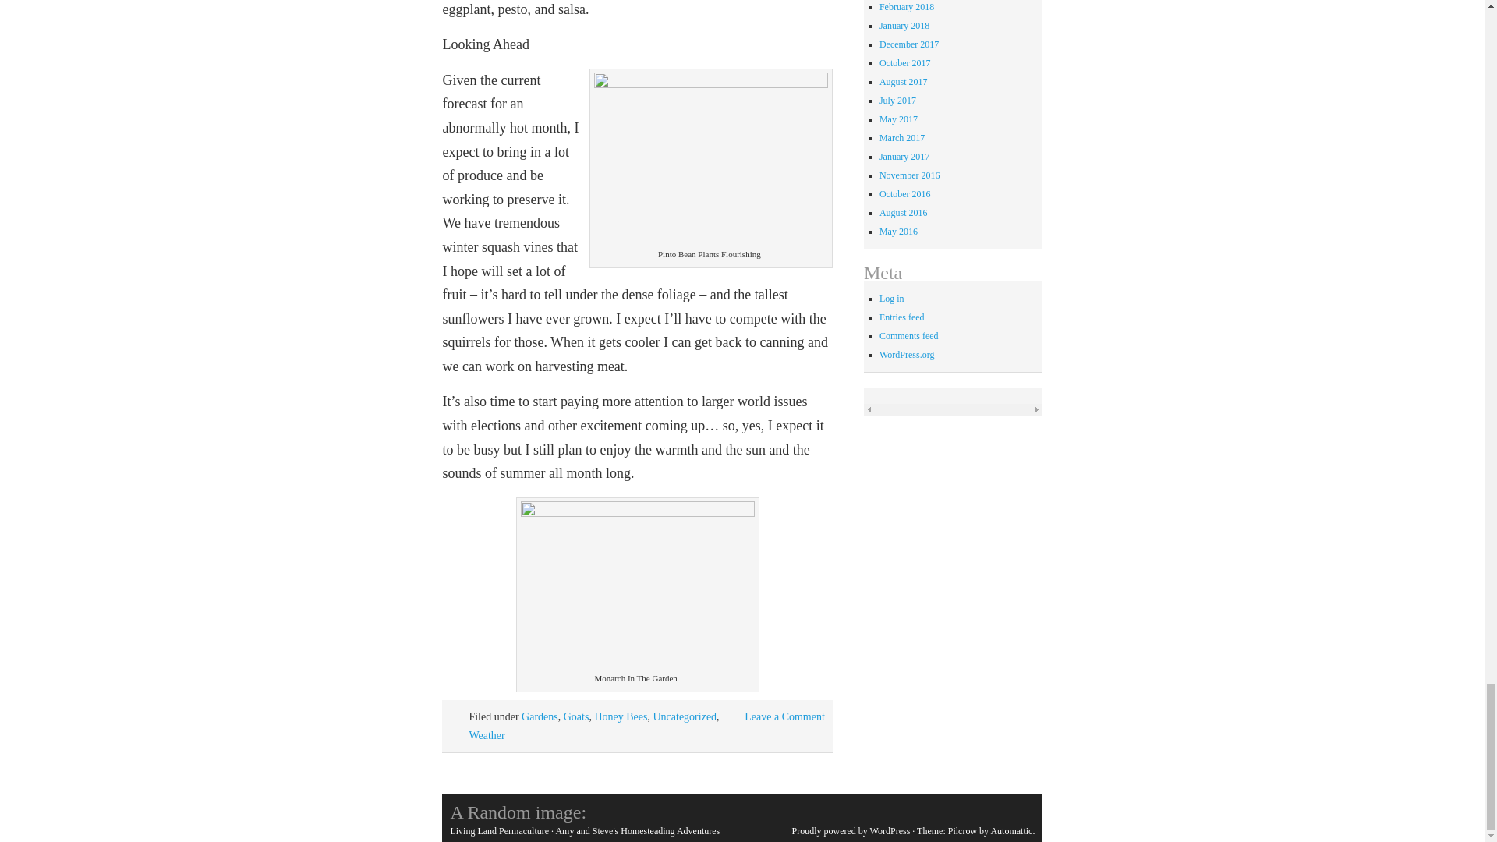 The image size is (1497, 842). Describe the element at coordinates (685, 716) in the screenshot. I see `Uncategorized` at that location.